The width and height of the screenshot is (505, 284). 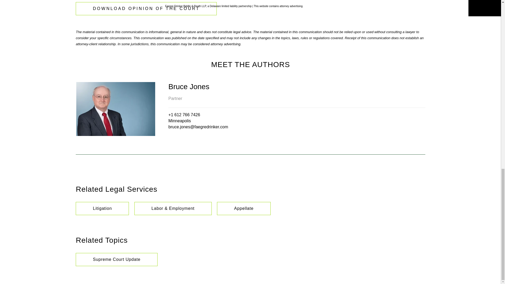 What do you see at coordinates (179, 121) in the screenshot?
I see `Minneapolis` at bounding box center [179, 121].